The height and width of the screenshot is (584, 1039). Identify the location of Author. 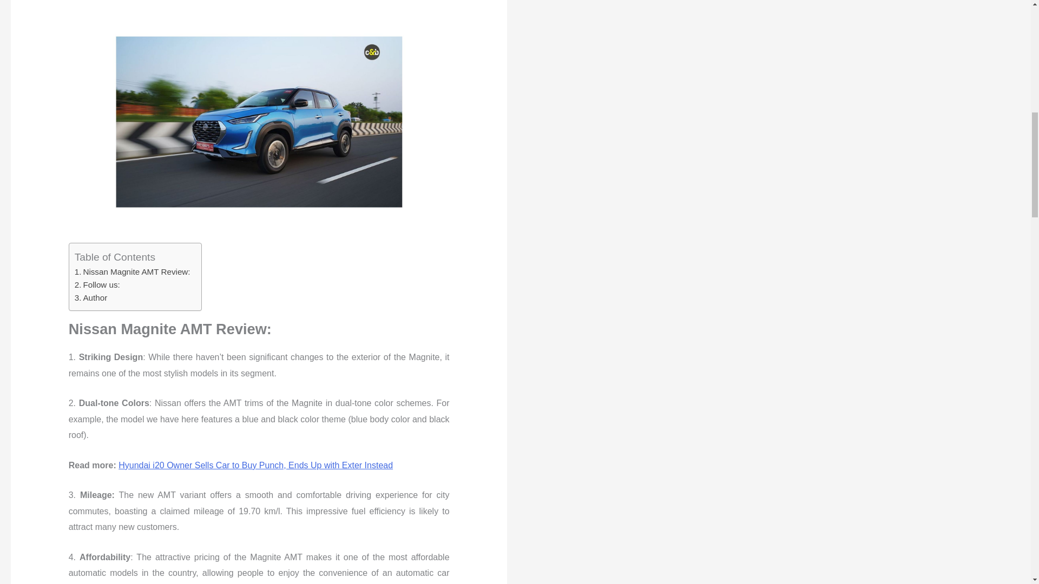
(91, 297).